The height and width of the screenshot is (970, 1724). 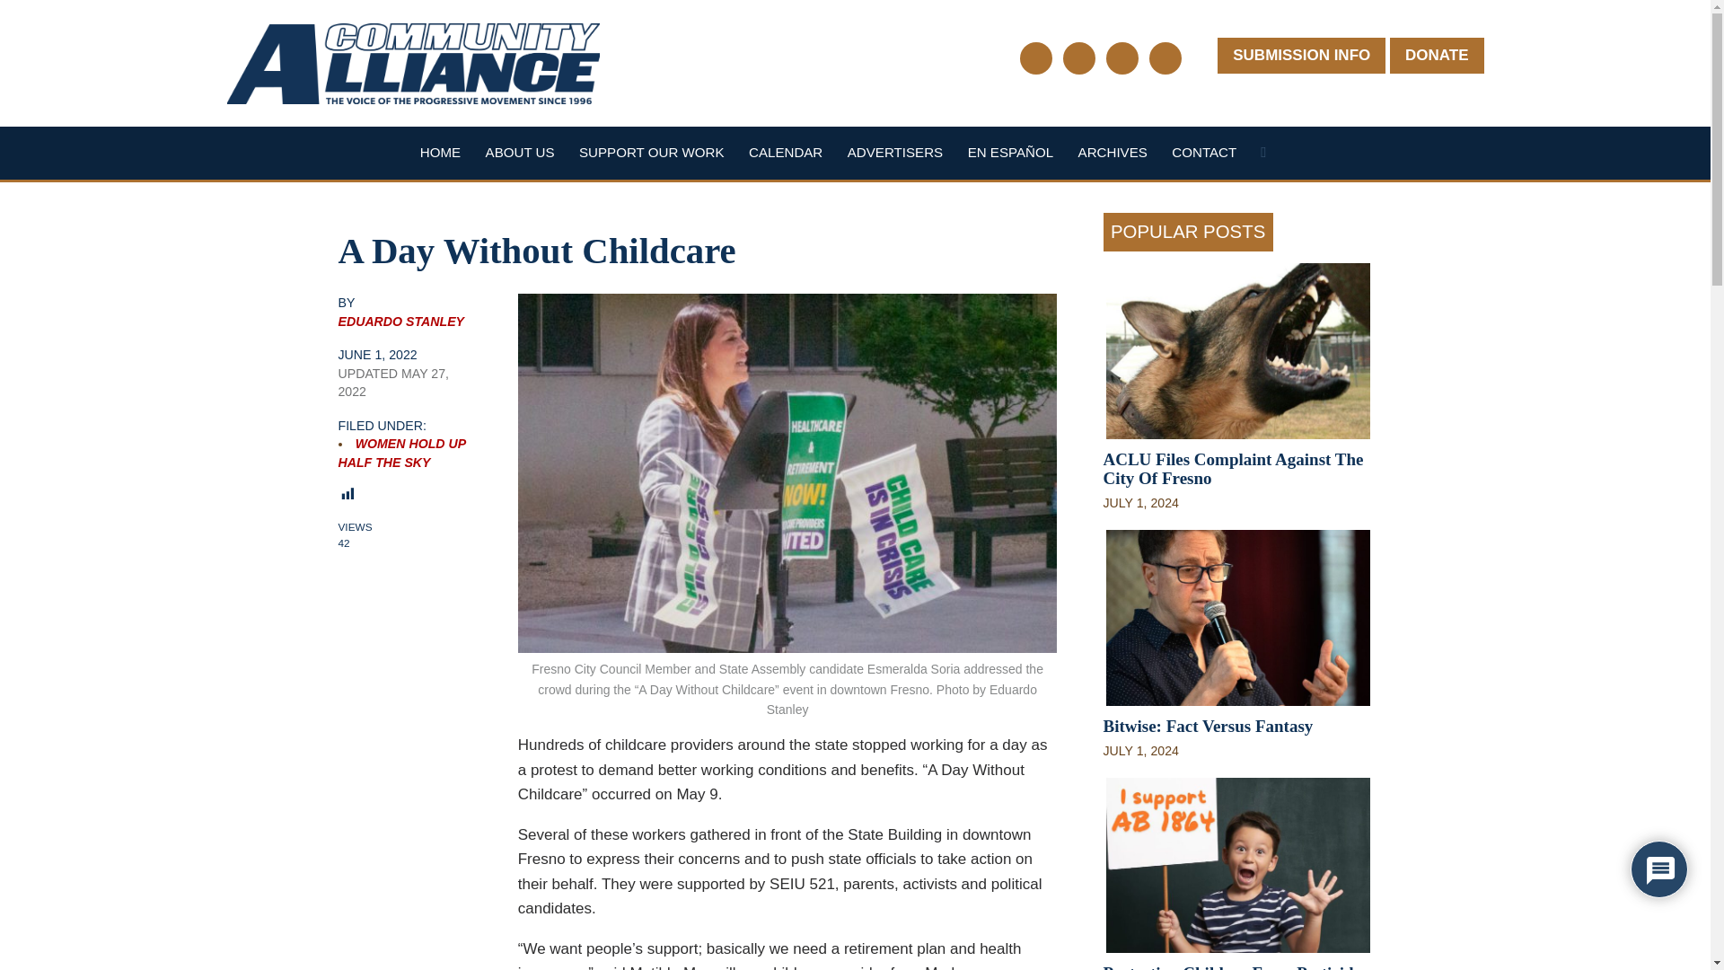 I want to click on ABOUT US, so click(x=521, y=152).